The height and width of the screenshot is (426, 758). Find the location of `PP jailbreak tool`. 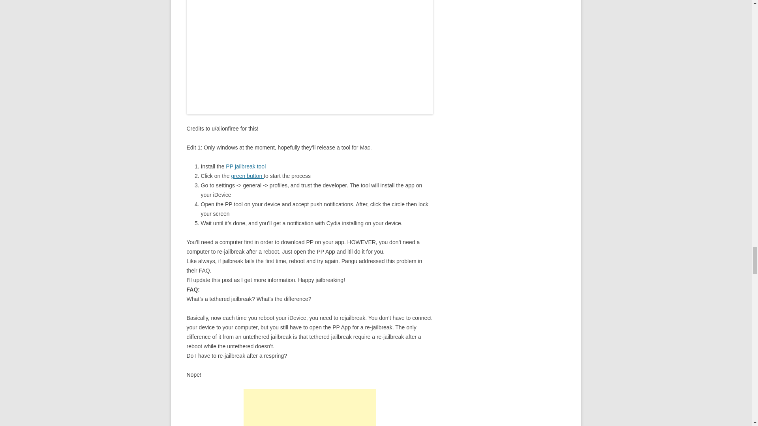

PP jailbreak tool is located at coordinates (246, 166).